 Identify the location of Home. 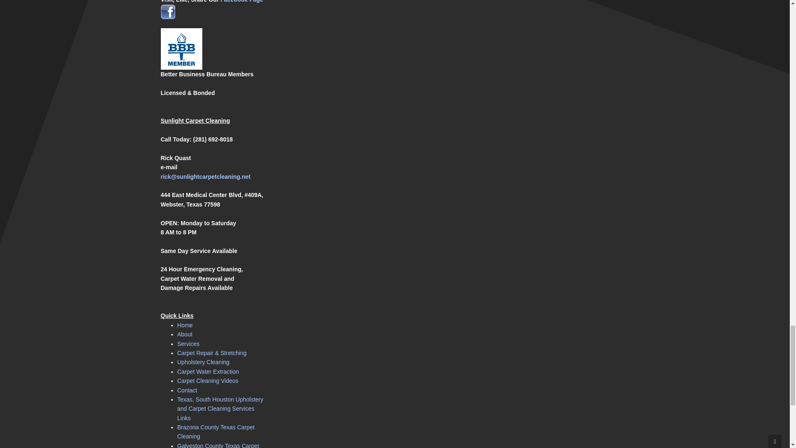
(185, 325).